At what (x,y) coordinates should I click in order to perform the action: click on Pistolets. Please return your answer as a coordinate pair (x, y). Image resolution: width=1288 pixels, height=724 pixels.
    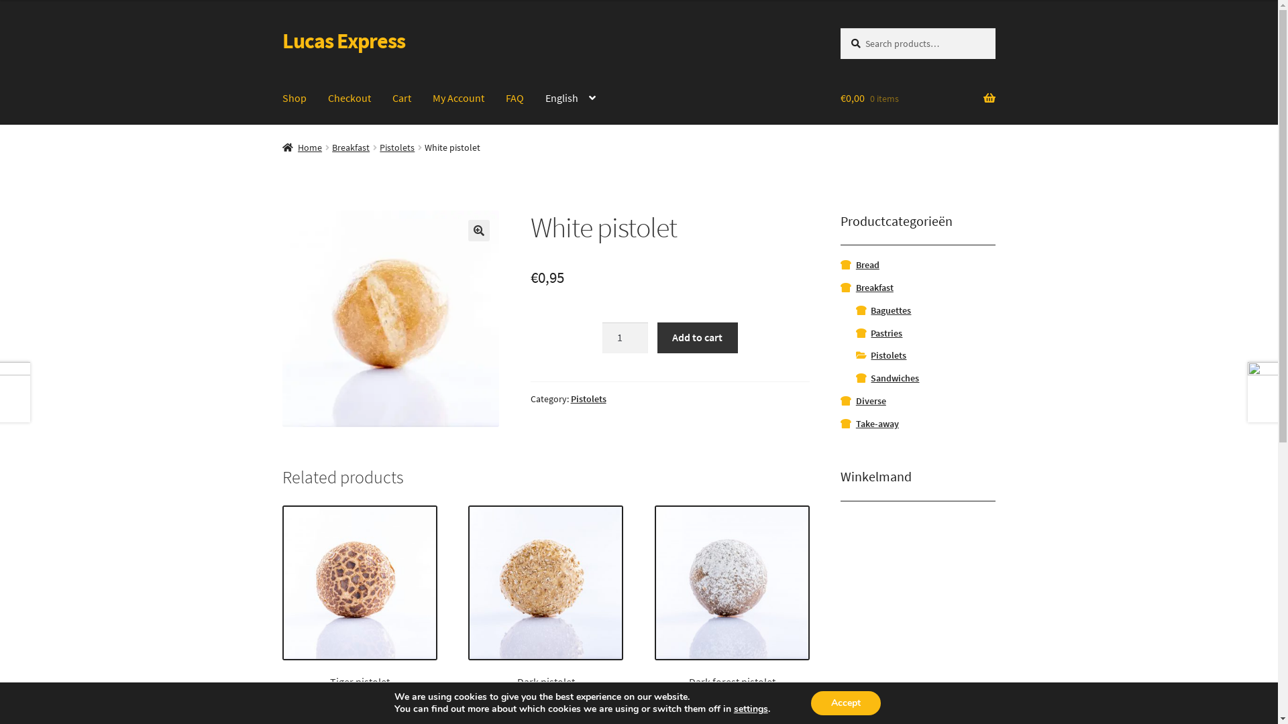
    Looking at the image, I should click on (888, 355).